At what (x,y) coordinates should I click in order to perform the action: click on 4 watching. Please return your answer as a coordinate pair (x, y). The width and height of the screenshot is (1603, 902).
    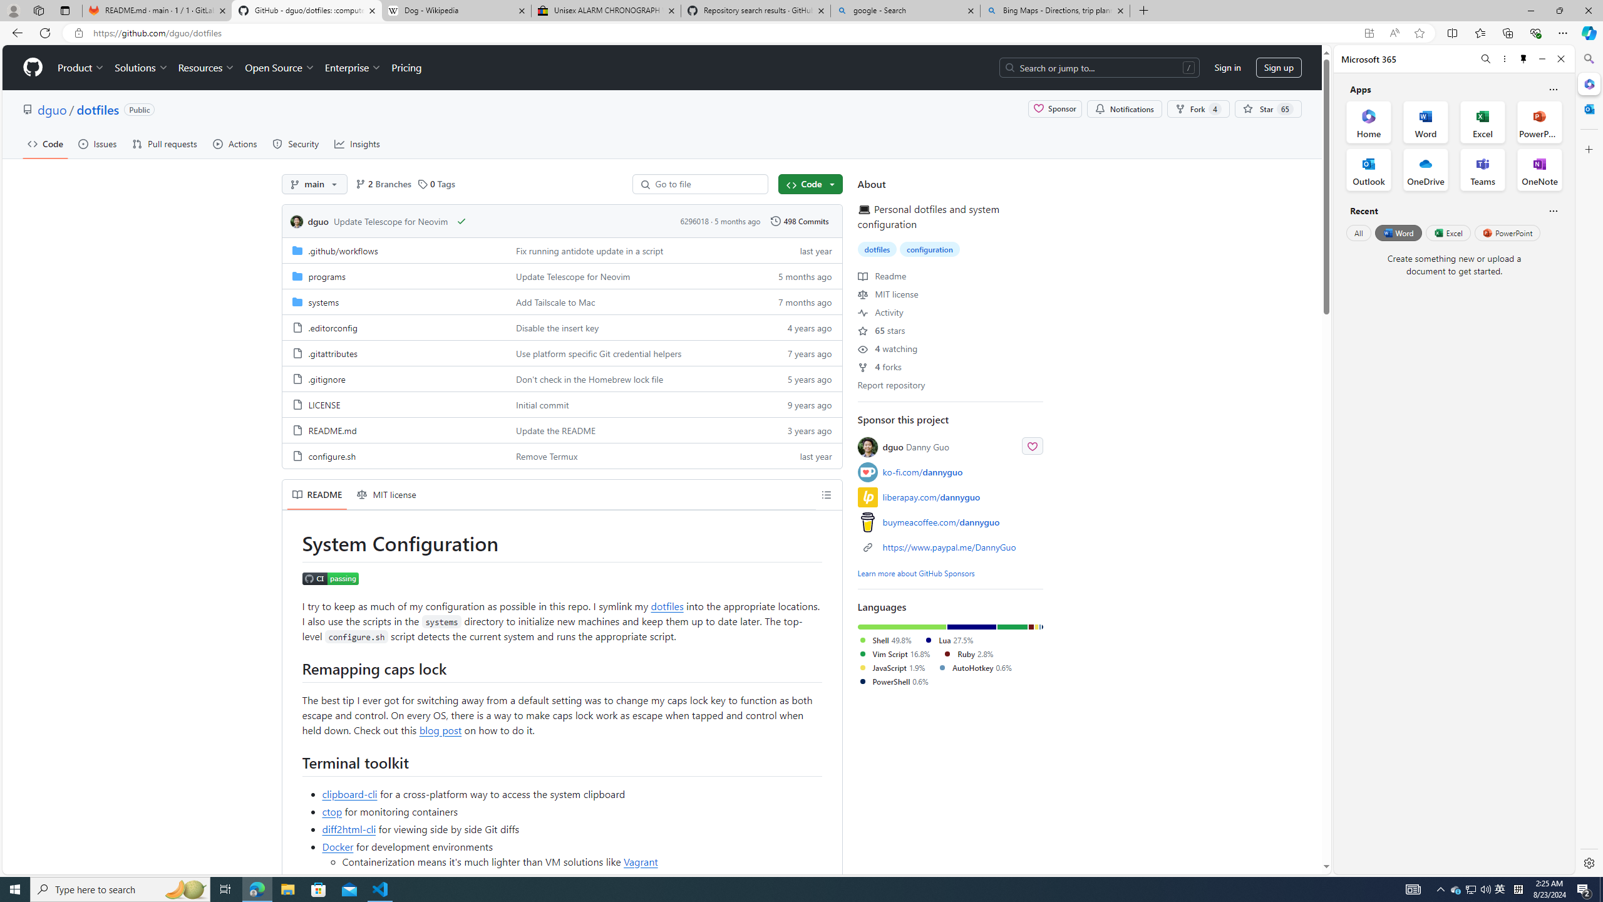
    Looking at the image, I should click on (888, 348).